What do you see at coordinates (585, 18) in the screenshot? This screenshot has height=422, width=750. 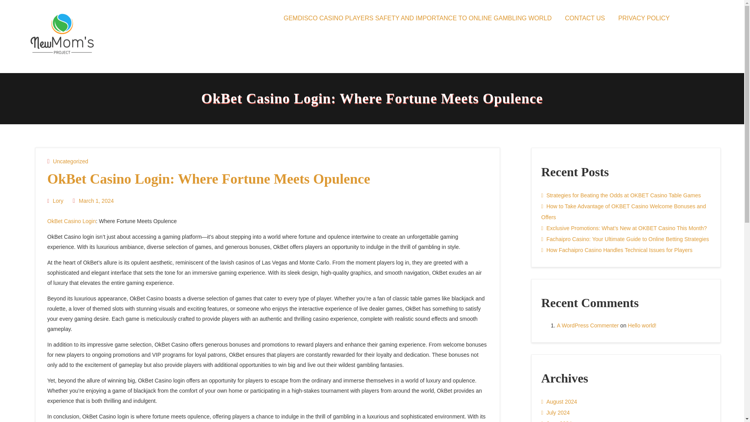 I see `CONTACT US` at bounding box center [585, 18].